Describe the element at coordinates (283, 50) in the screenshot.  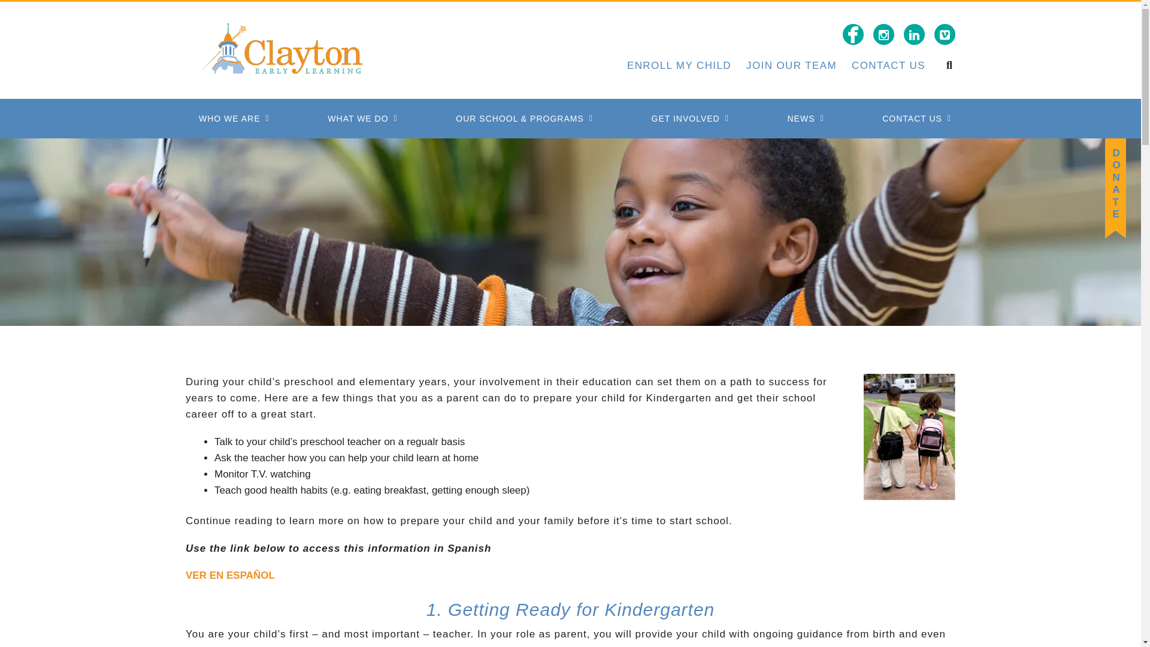
I see `logo` at that location.